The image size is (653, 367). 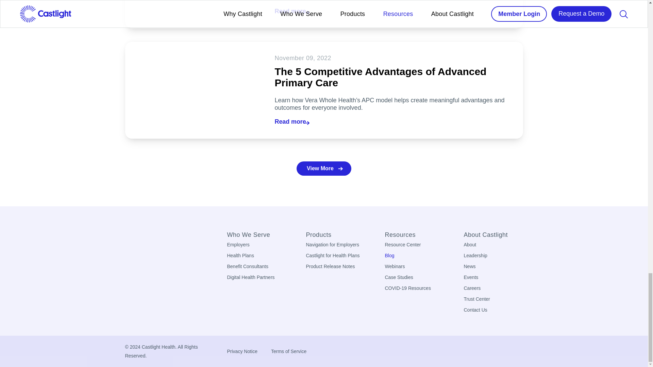 What do you see at coordinates (137, 239) in the screenshot?
I see `Castlight Health - Health Navigation Platform` at bounding box center [137, 239].